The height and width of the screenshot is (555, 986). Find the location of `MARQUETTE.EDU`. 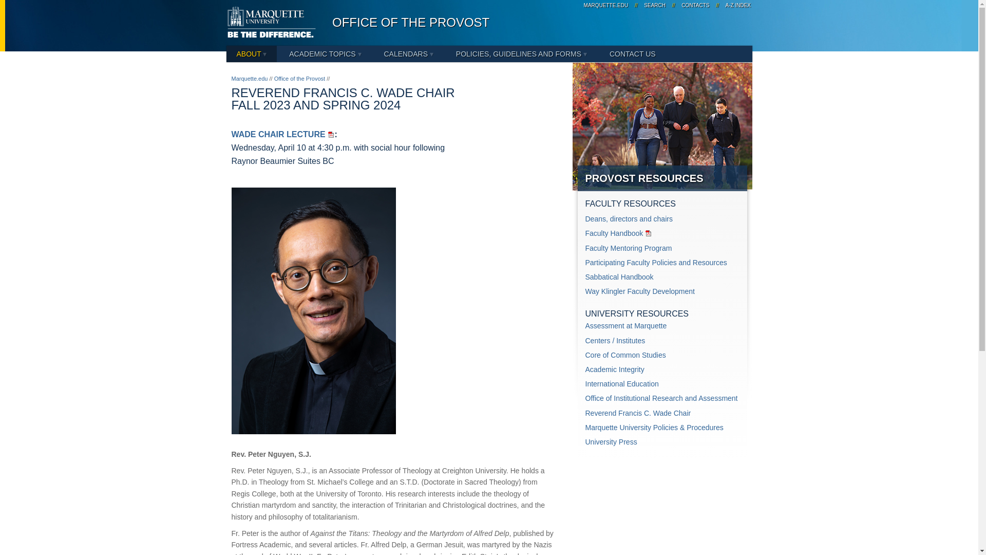

MARQUETTE.EDU is located at coordinates (606, 5).